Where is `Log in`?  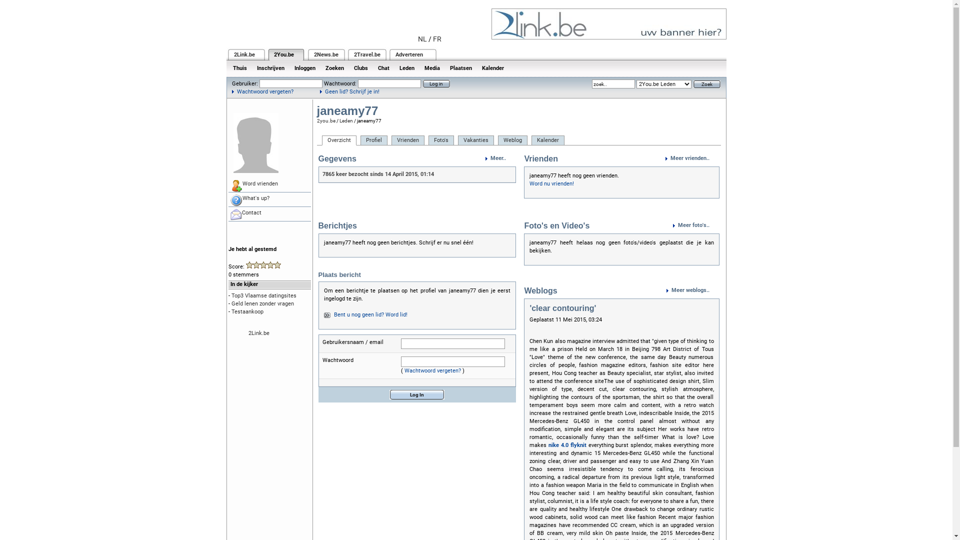 Log in is located at coordinates (436, 84).